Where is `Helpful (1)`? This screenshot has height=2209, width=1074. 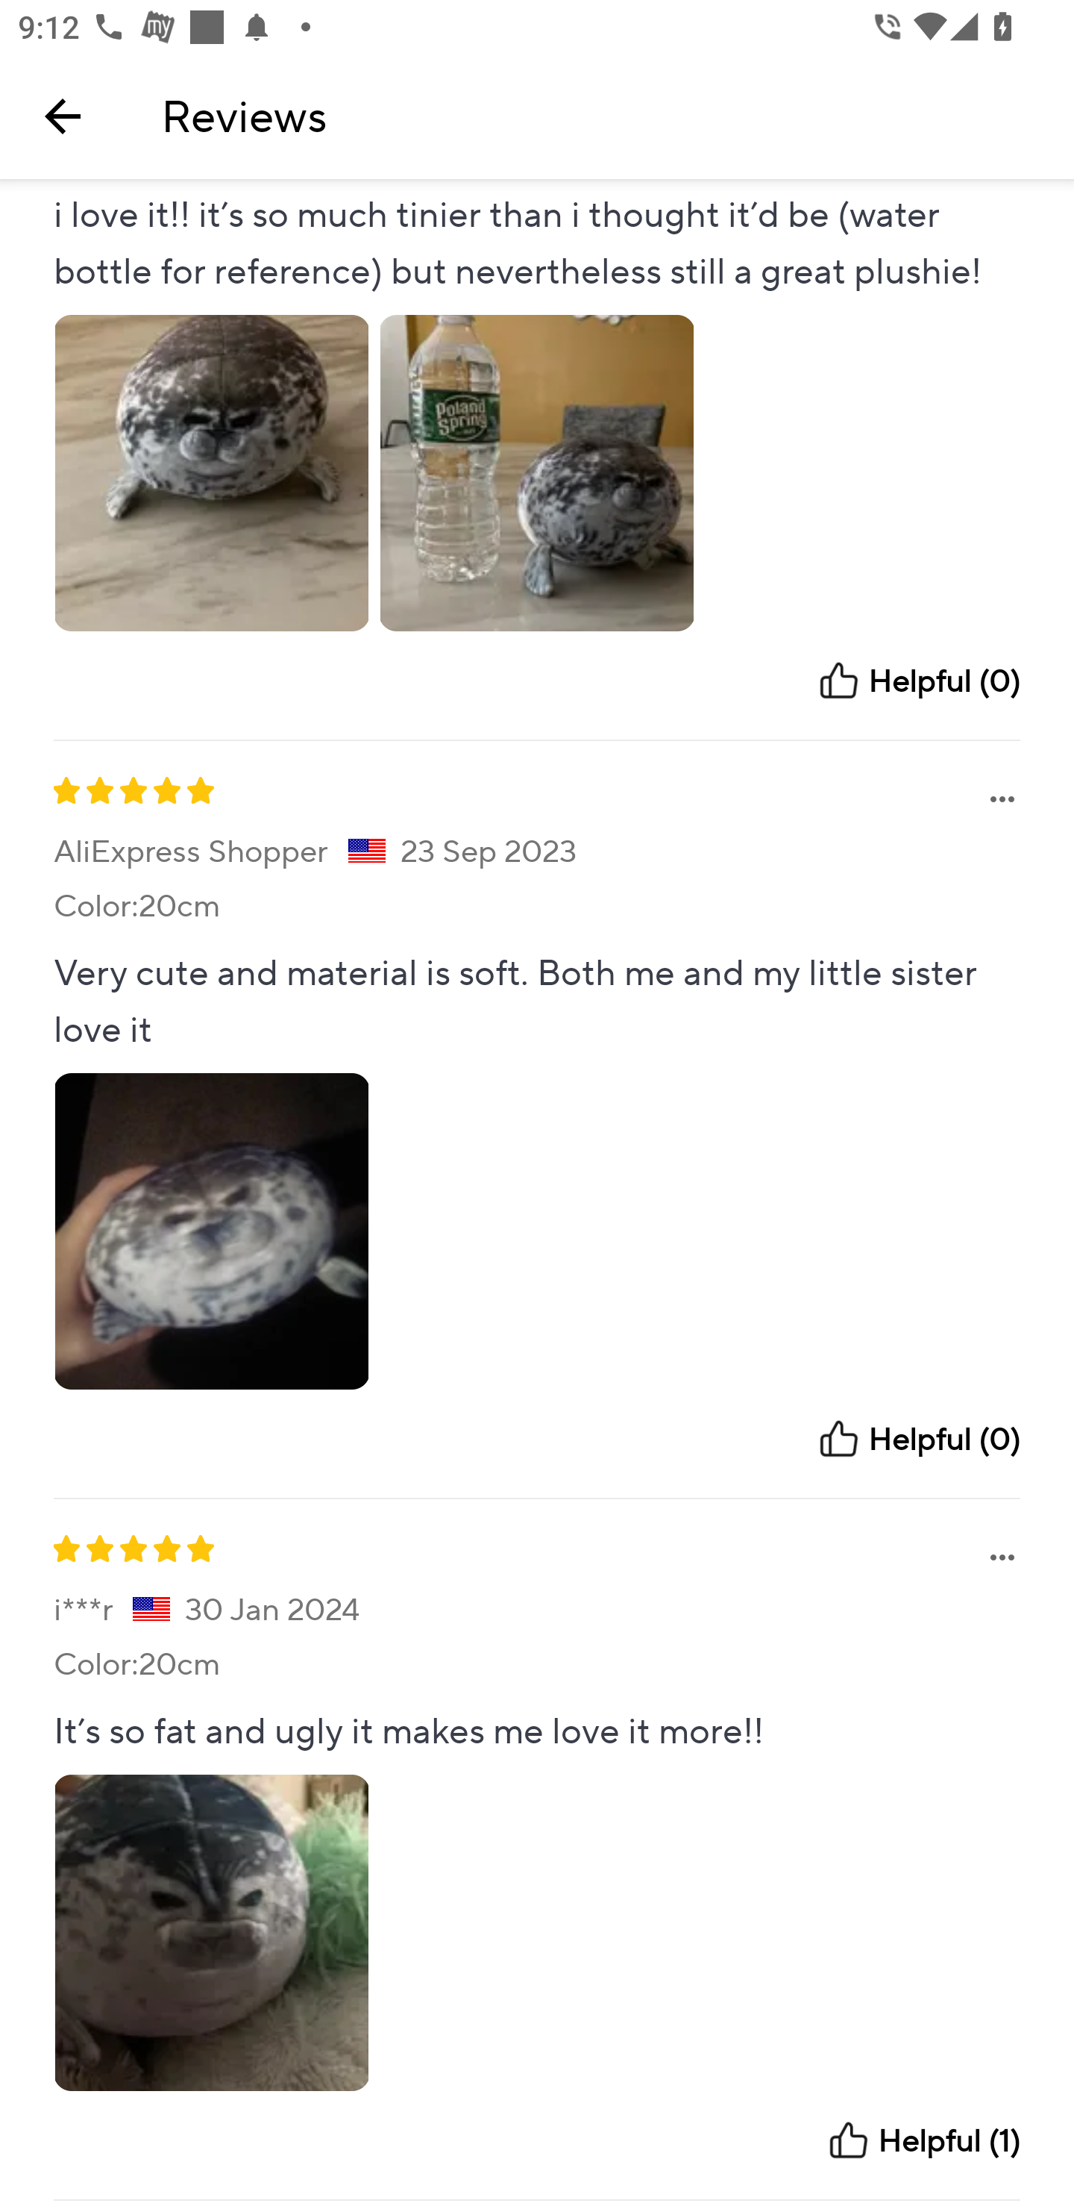 Helpful (1) is located at coordinates (923, 2140).